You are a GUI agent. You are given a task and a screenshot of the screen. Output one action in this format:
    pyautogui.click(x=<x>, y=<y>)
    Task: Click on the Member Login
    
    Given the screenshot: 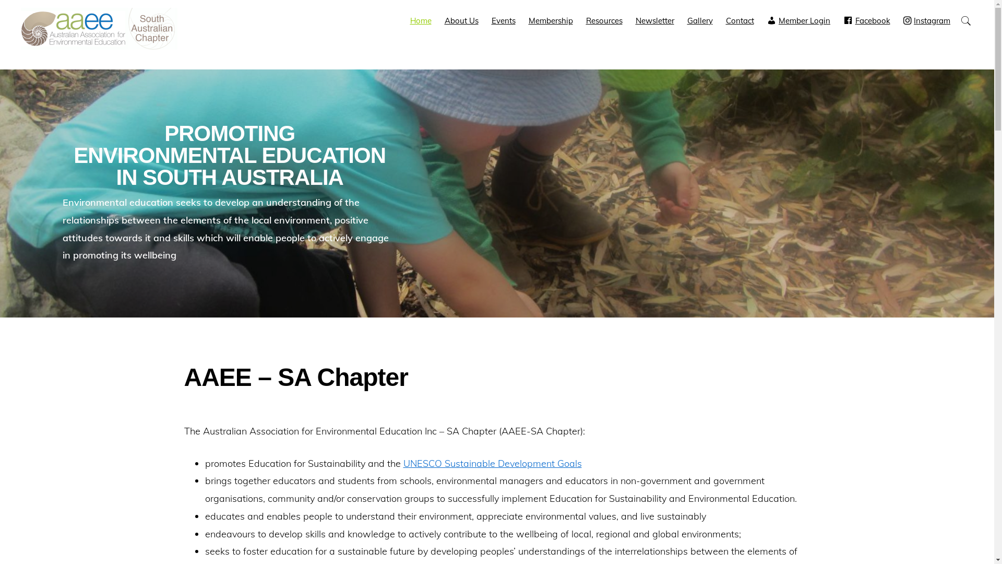 What is the action you would take?
    pyautogui.click(x=799, y=21)
    